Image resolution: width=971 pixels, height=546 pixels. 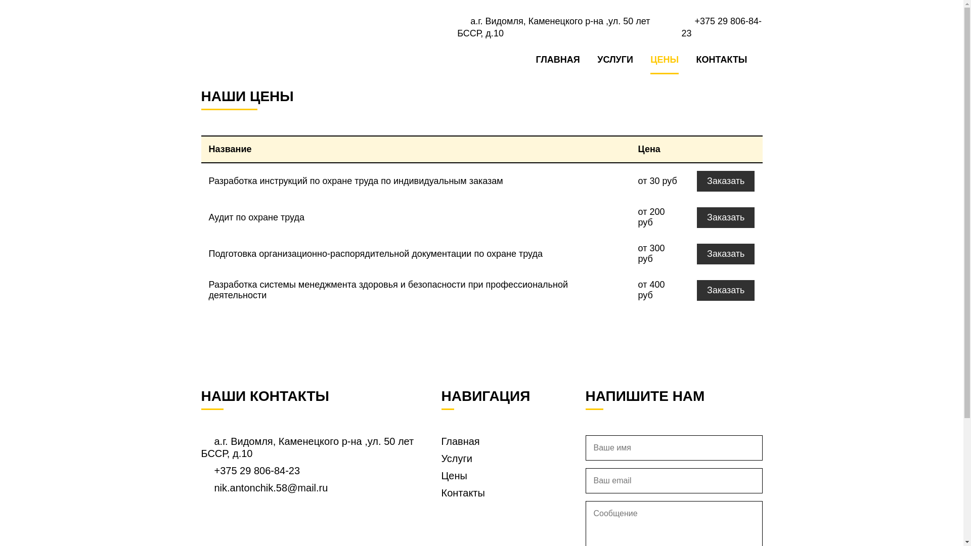 I want to click on +375 29 806-84-23, so click(x=722, y=27).